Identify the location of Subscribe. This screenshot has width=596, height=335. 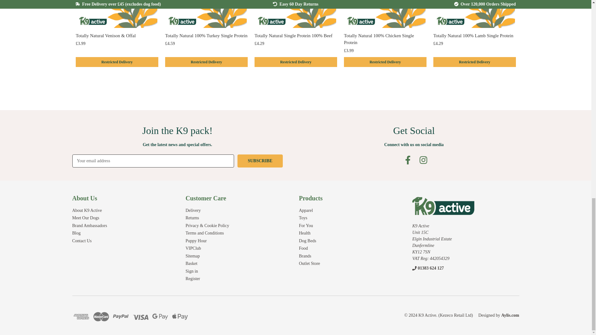
(260, 161).